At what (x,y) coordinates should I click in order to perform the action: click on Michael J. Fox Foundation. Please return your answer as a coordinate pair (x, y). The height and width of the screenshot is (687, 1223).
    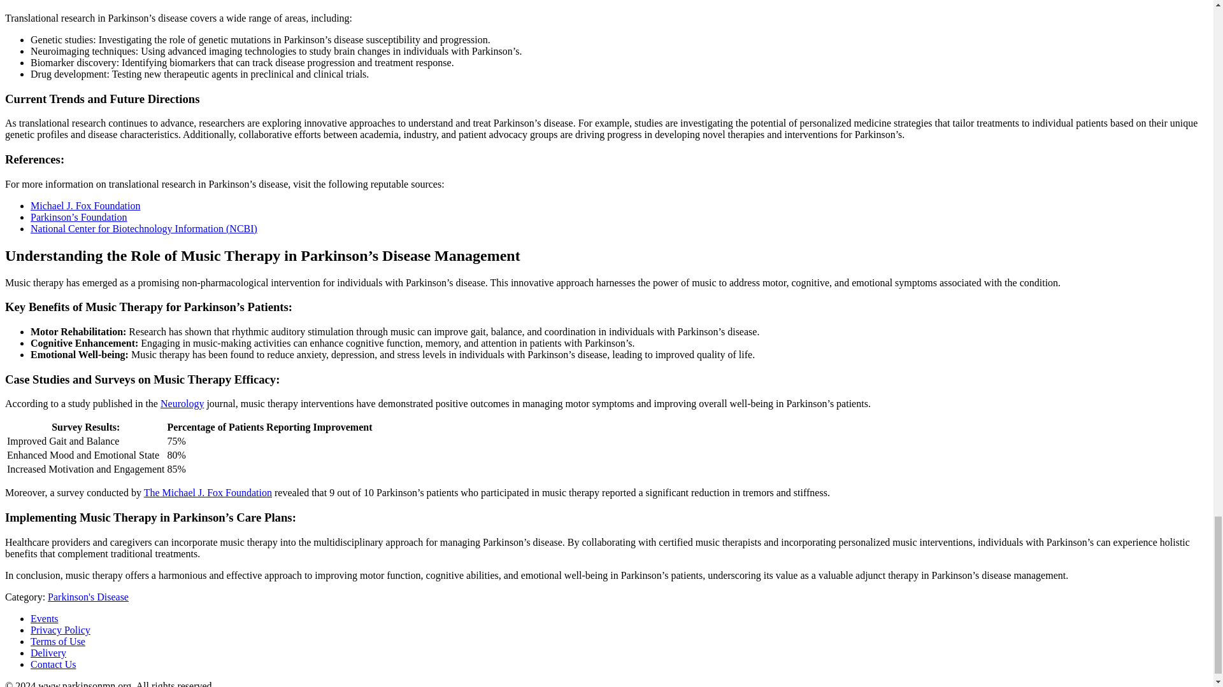
    Looking at the image, I should click on (85, 205).